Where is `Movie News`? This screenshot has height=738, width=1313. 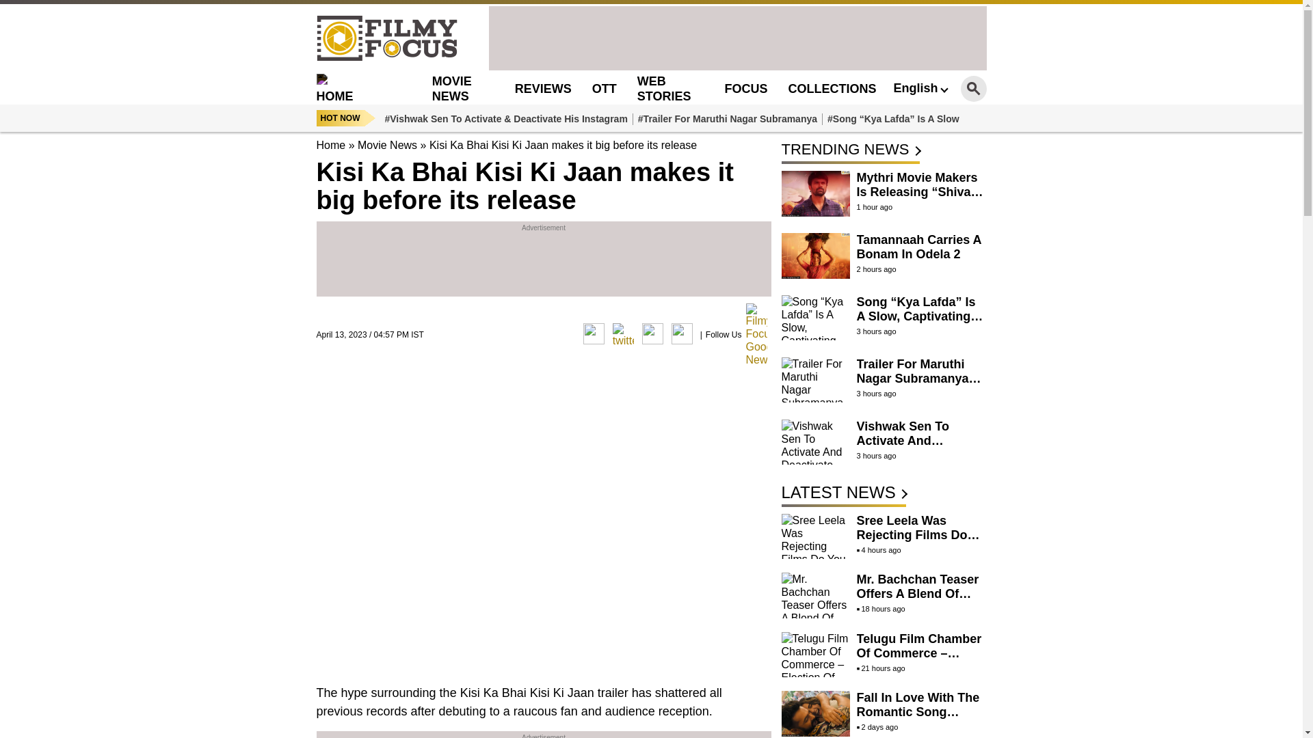
Movie News is located at coordinates (451, 88).